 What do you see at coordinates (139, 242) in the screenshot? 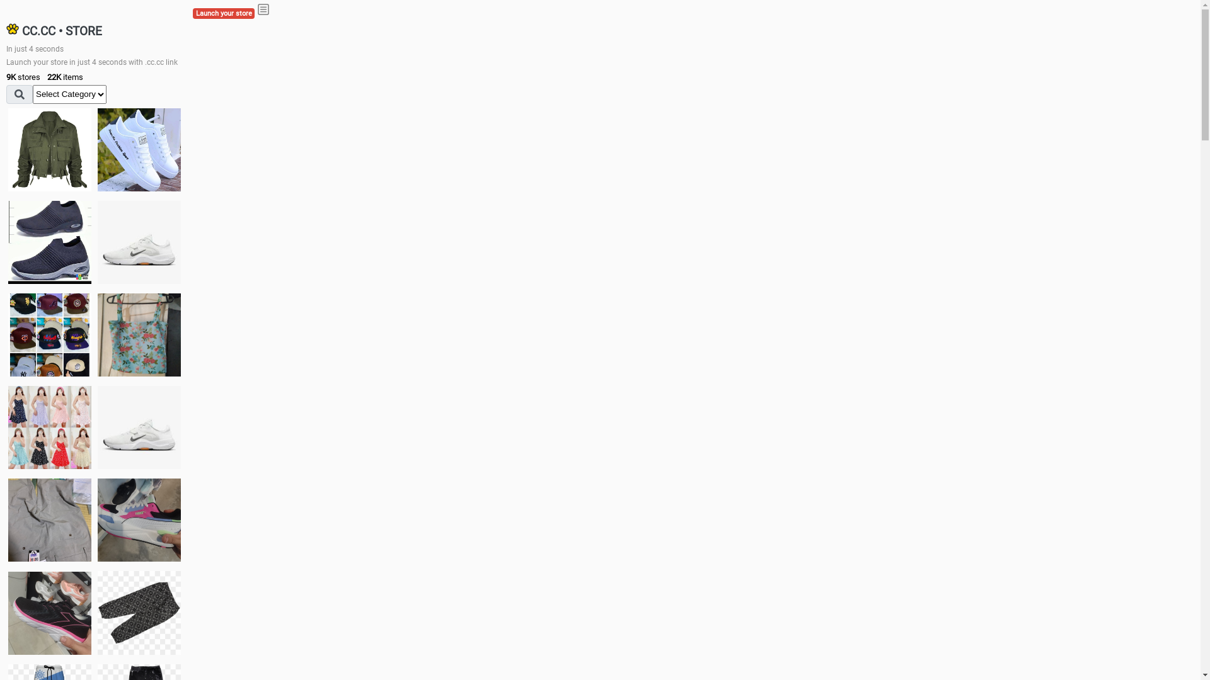
I see `Shoes for boys` at bounding box center [139, 242].